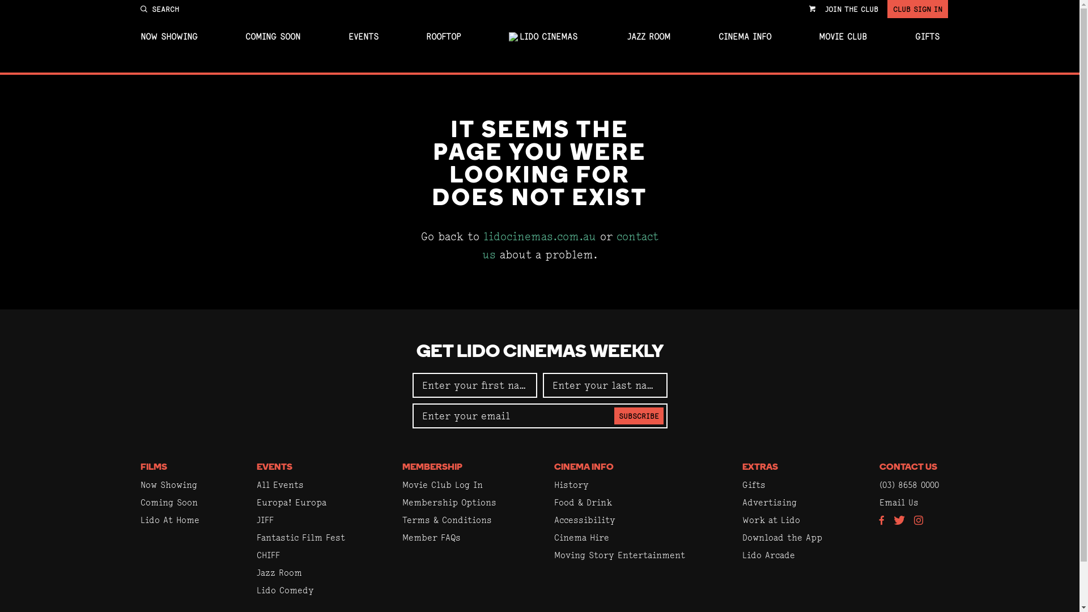 Image resolution: width=1088 pixels, height=612 pixels. What do you see at coordinates (899, 521) in the screenshot?
I see `Twitter` at bounding box center [899, 521].